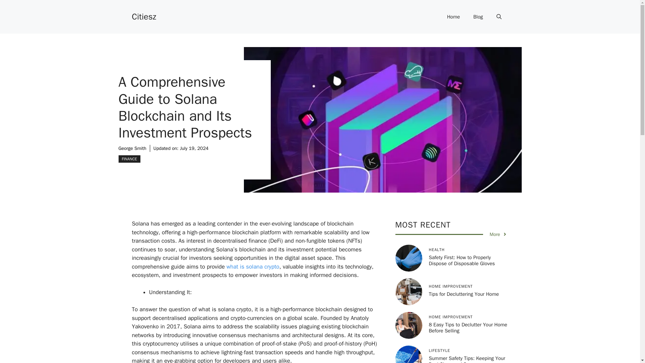  What do you see at coordinates (464, 294) in the screenshot?
I see `Tips for Decluttering Your Home` at bounding box center [464, 294].